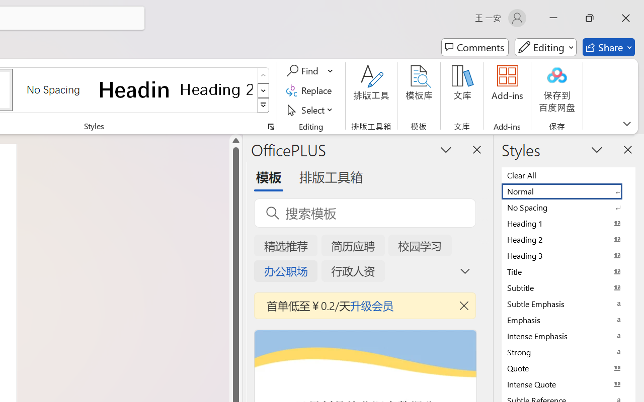  Describe the element at coordinates (626, 18) in the screenshot. I see `Close` at that location.